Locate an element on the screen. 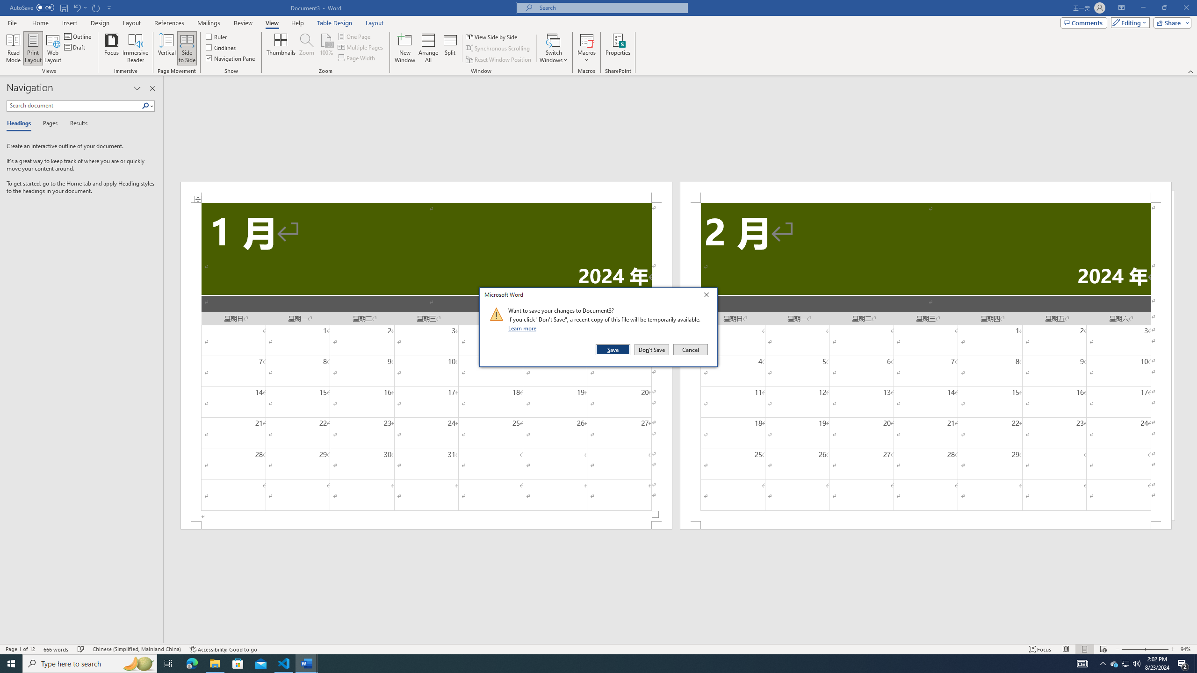 The image size is (1197, 673). Navigation Pane is located at coordinates (231, 58).